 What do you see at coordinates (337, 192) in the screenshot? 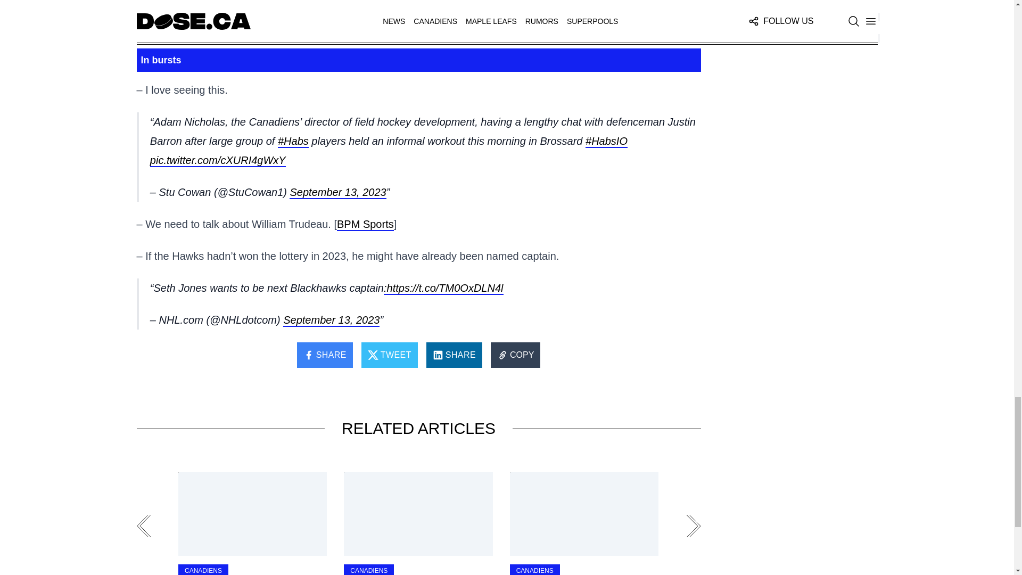
I see `September 13, 2023` at bounding box center [337, 192].